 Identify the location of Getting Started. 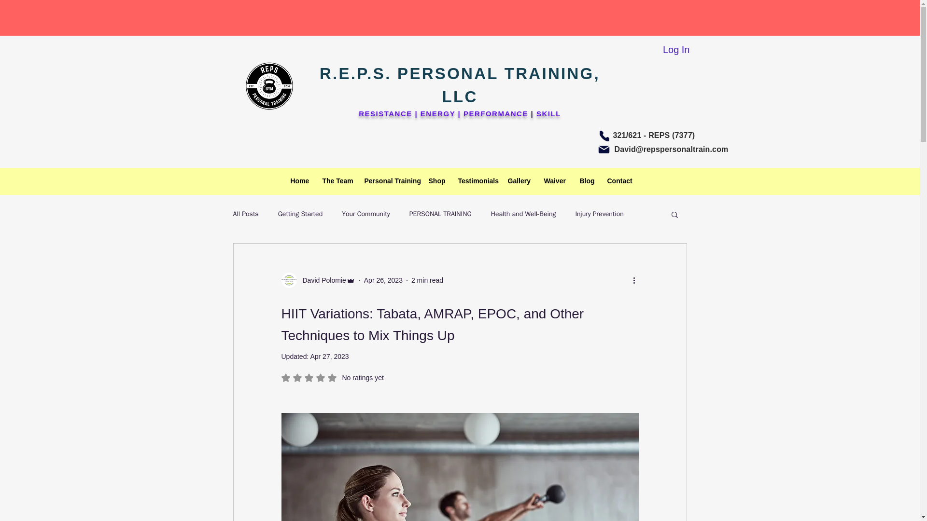
(586, 180).